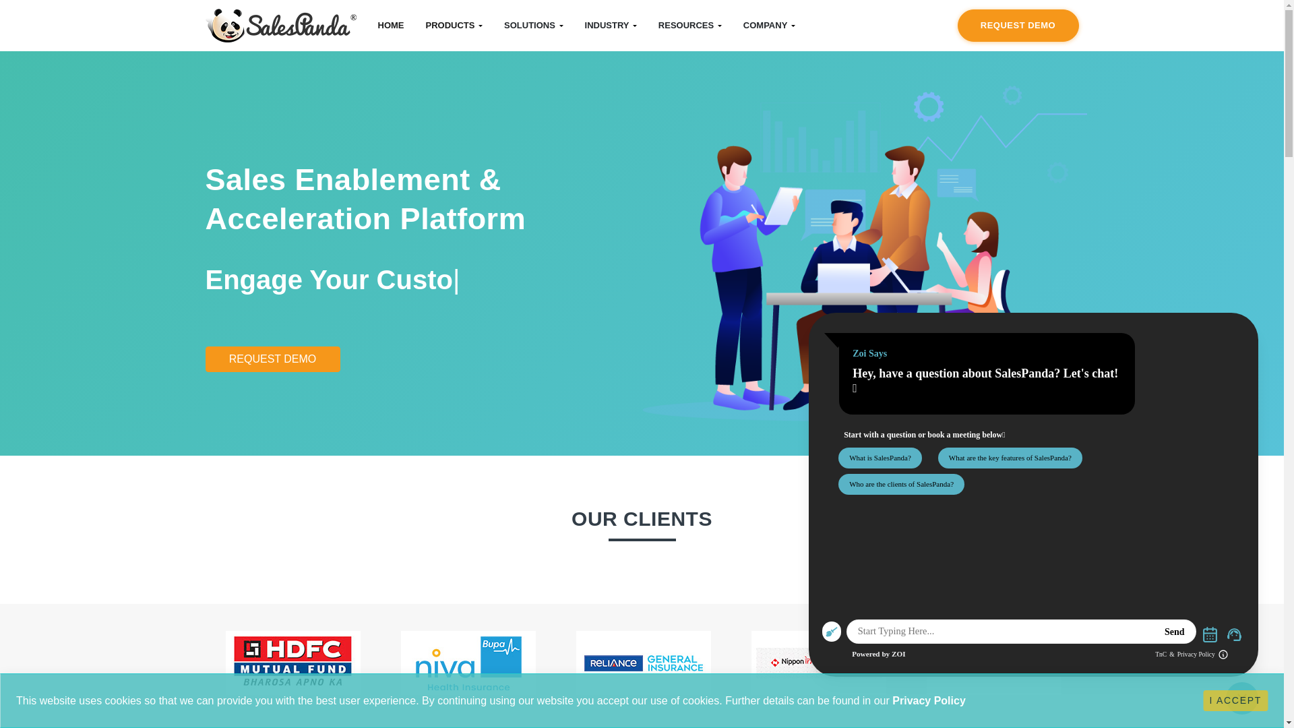 The width and height of the screenshot is (1294, 728). Describe the element at coordinates (880, 457) in the screenshot. I see `What is SalesPanda?` at that location.